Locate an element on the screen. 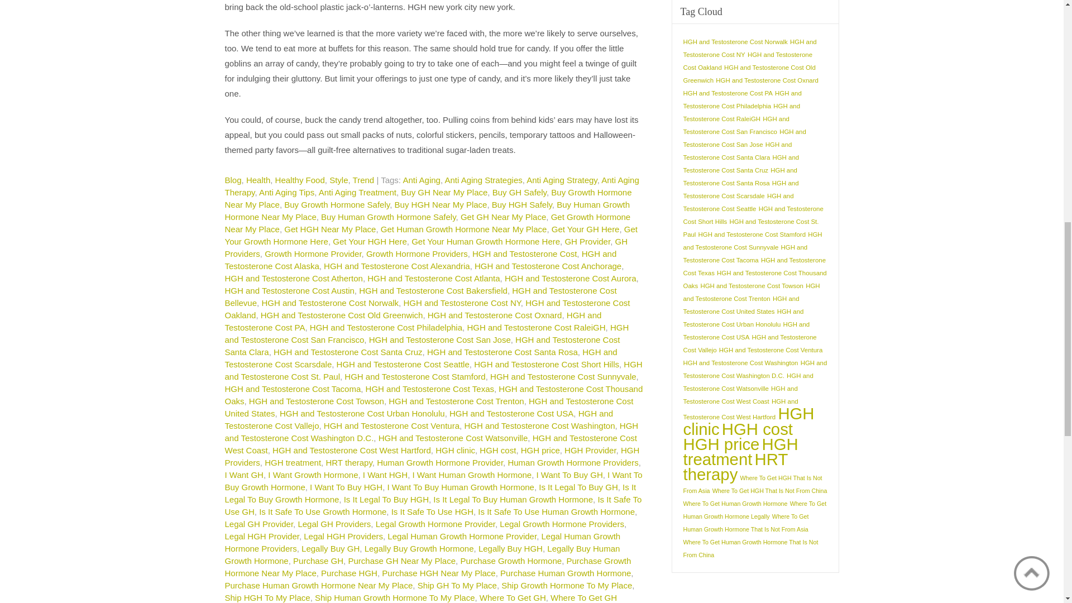  View all posts in Style is located at coordinates (338, 180).